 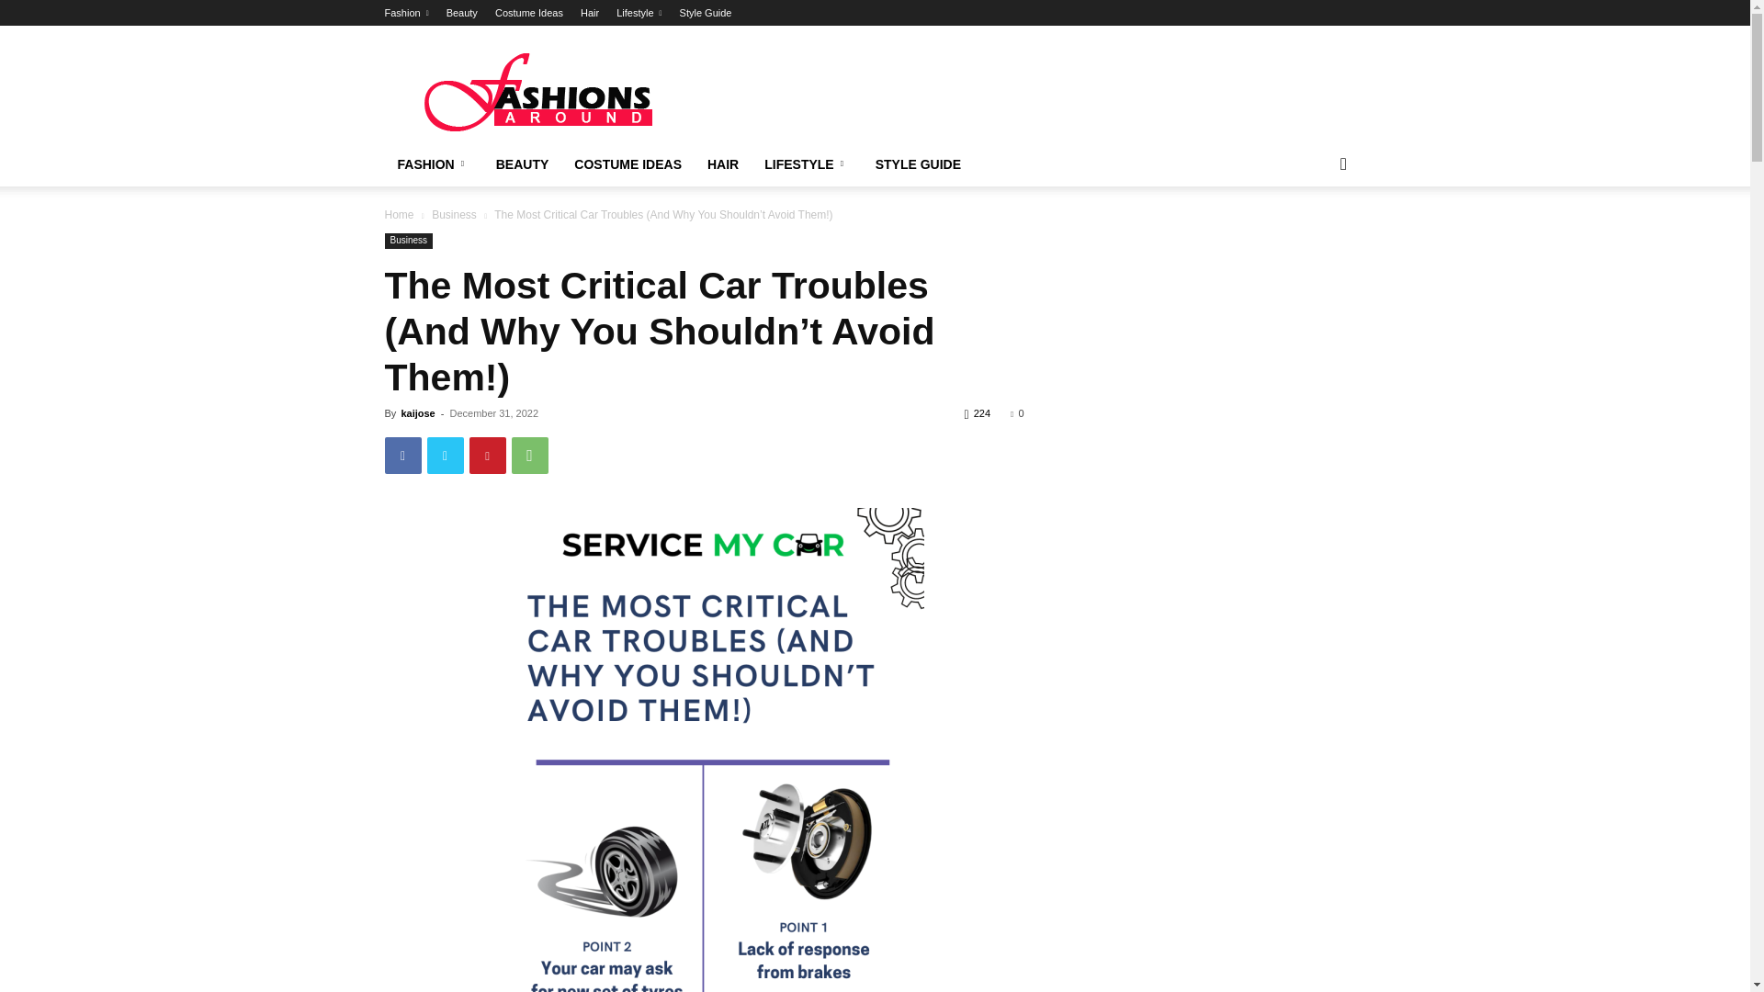 I want to click on Facebook, so click(x=402, y=456).